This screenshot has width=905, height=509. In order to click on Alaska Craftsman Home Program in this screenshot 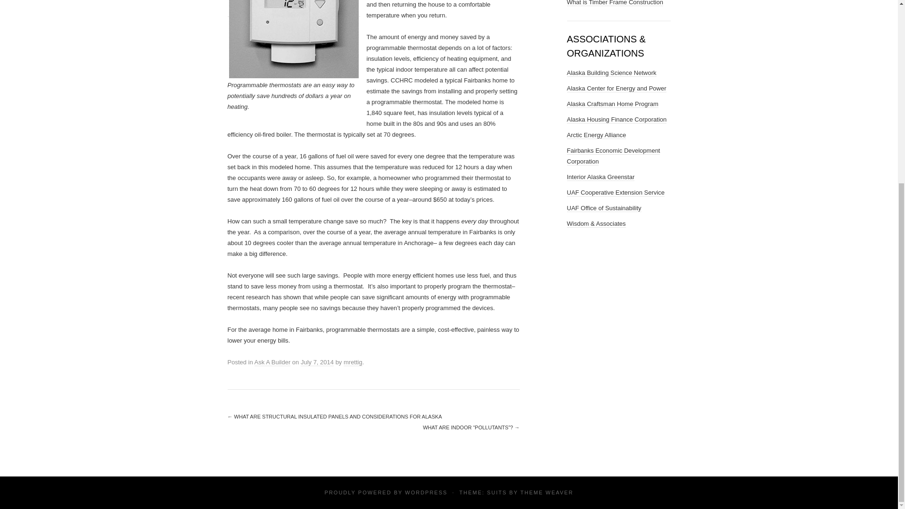, I will do `click(612, 104)`.